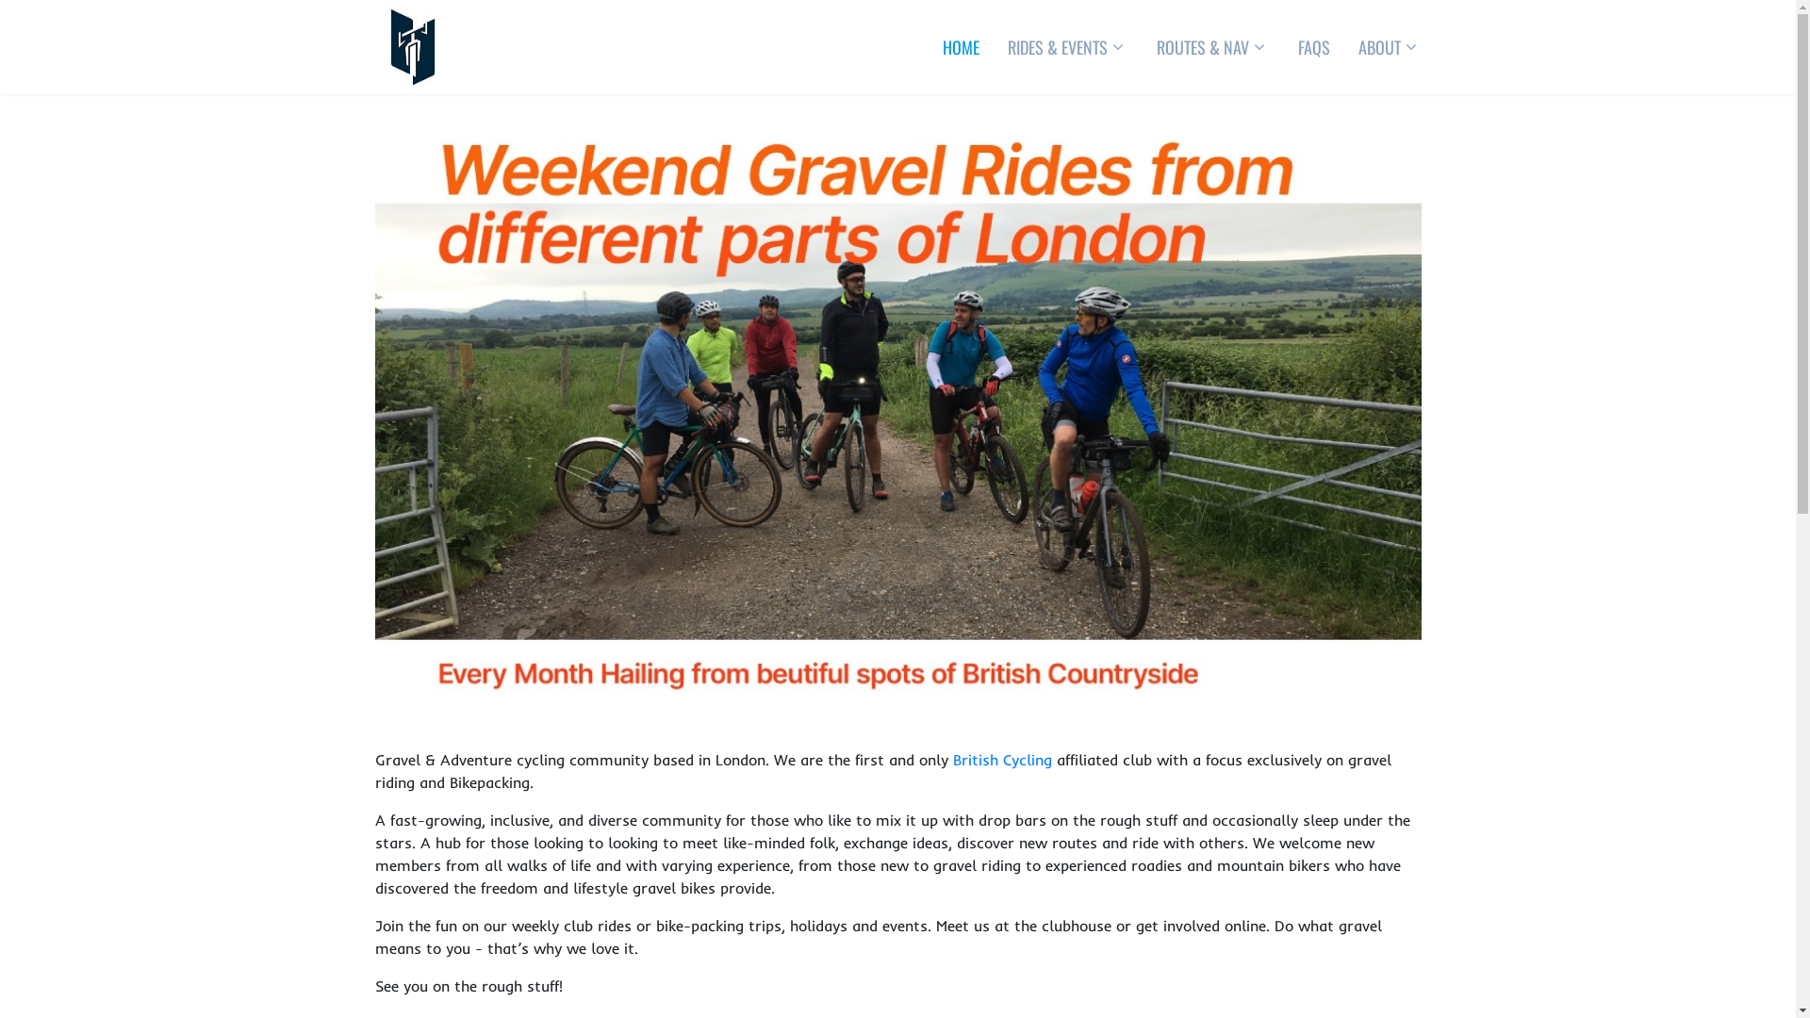  What do you see at coordinates (1203, 47) in the screenshot?
I see `ROUTES & NAV` at bounding box center [1203, 47].